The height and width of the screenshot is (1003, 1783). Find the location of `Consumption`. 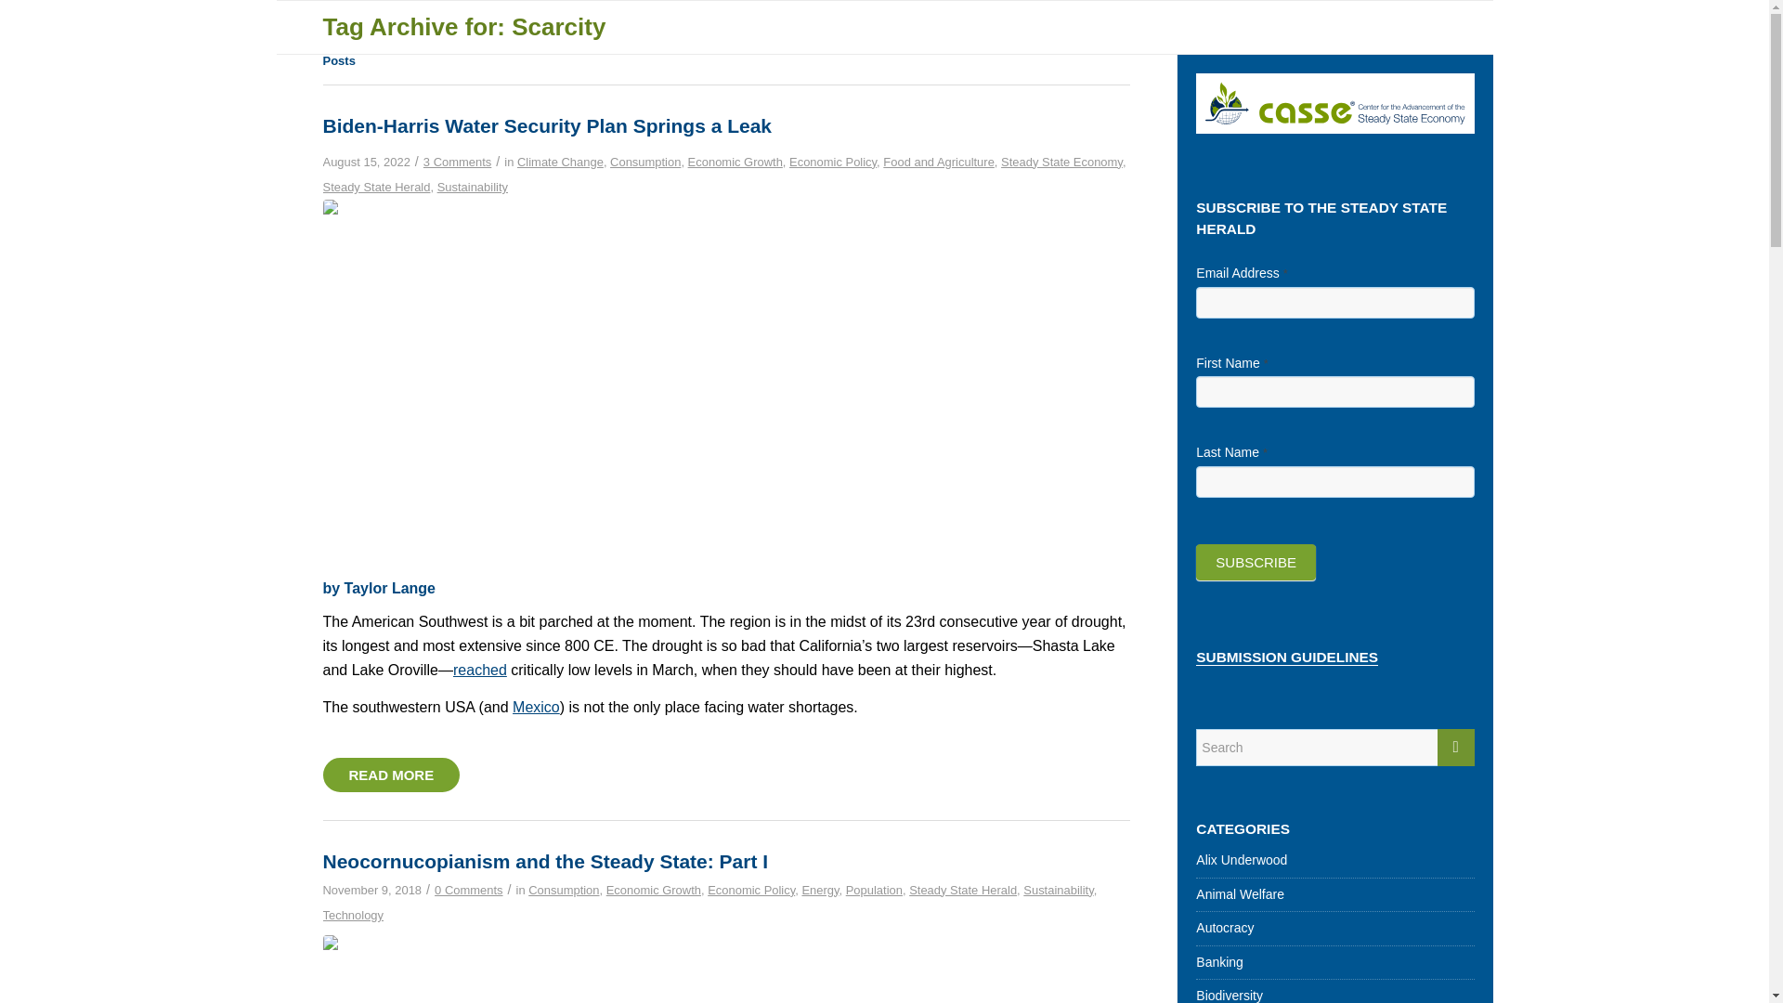

Consumption is located at coordinates (563, 890).